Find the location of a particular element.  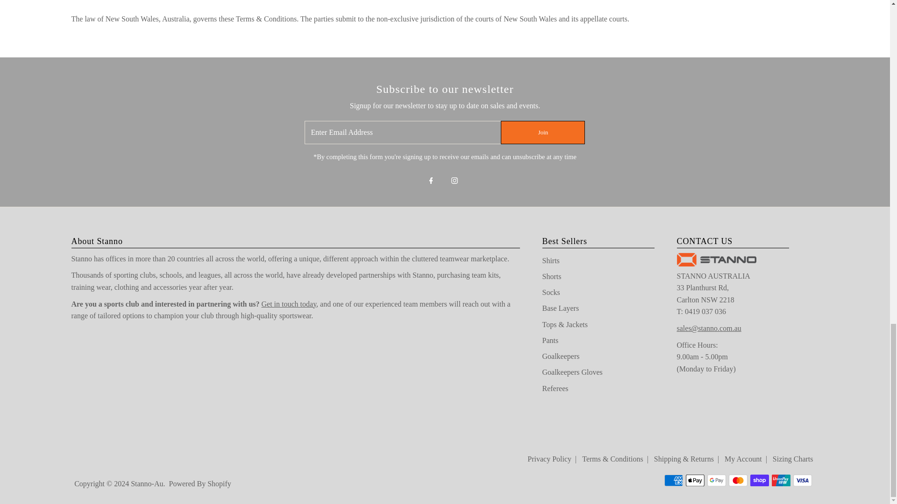

Socks is located at coordinates (550, 292).